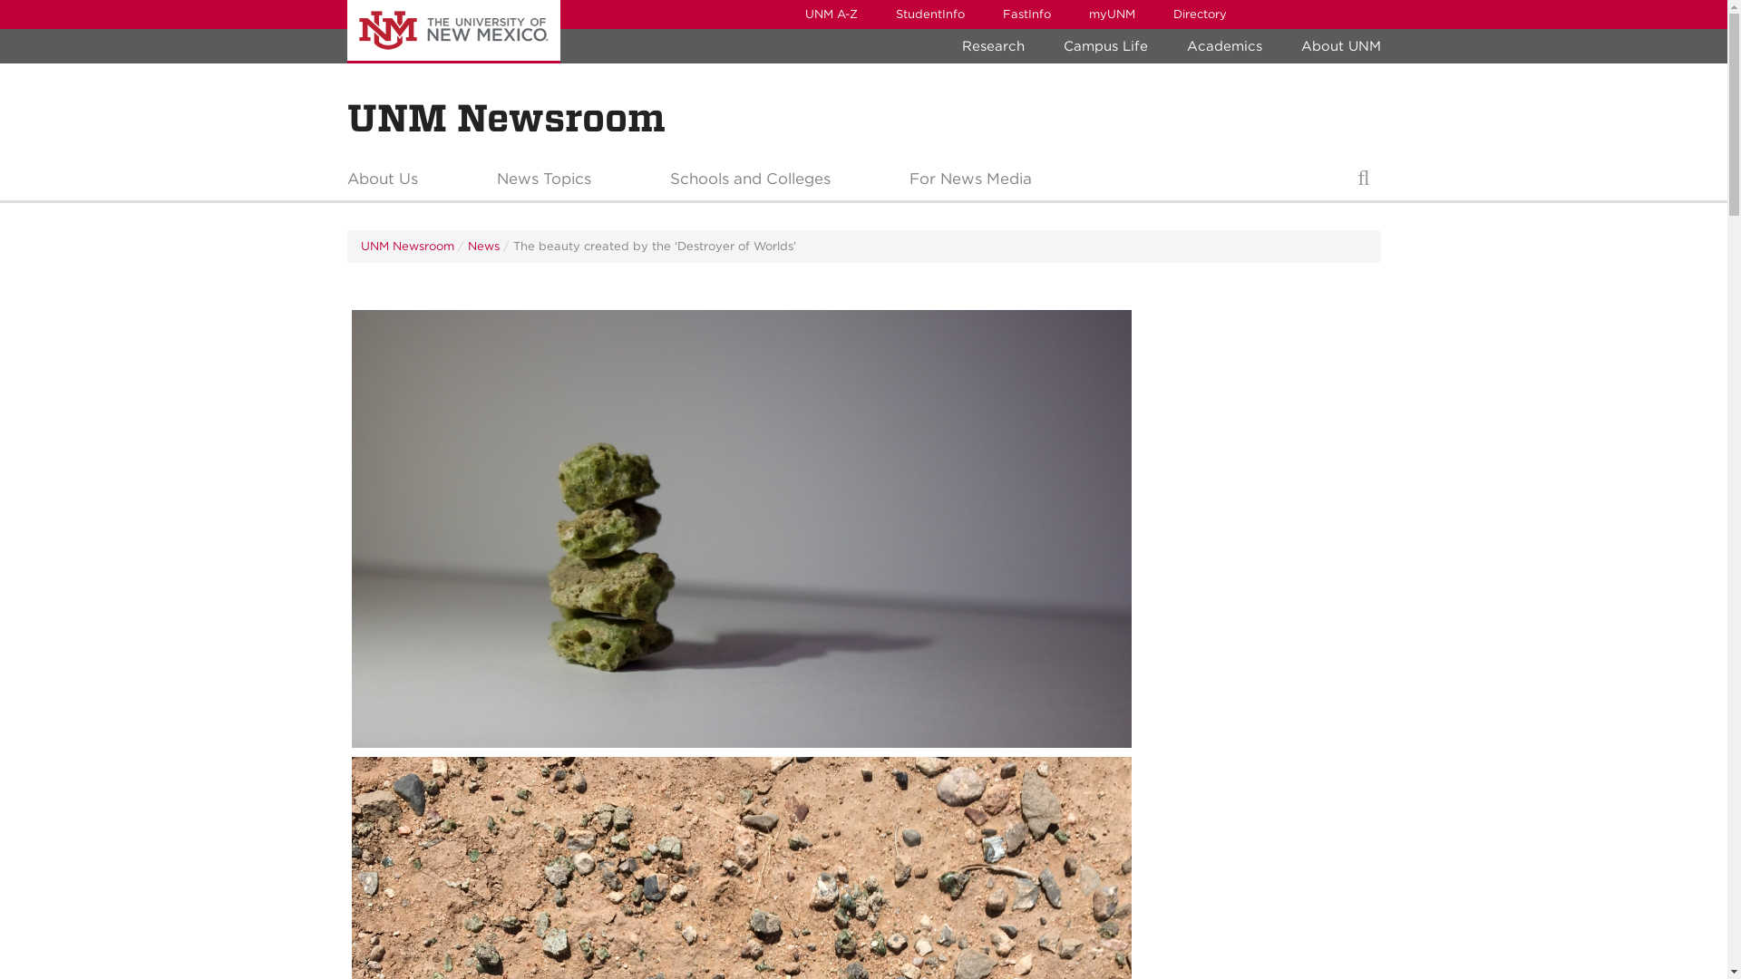 This screenshot has width=1741, height=979. Describe the element at coordinates (929, 15) in the screenshot. I see `StudentInfo` at that location.